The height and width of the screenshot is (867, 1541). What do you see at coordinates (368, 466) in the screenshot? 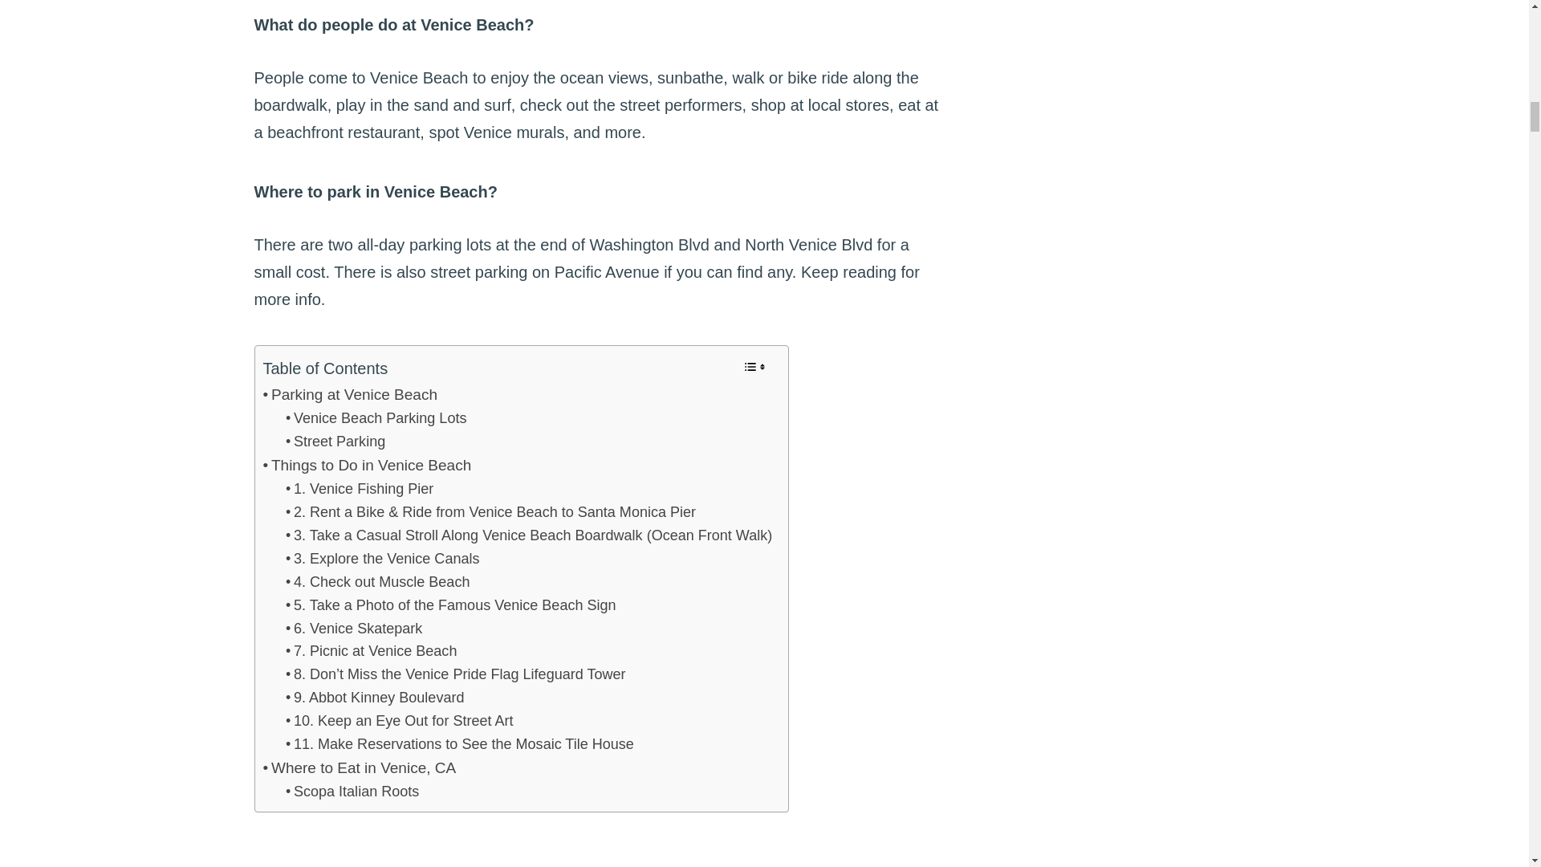
I see `Things to Do in Venice Beach` at bounding box center [368, 466].